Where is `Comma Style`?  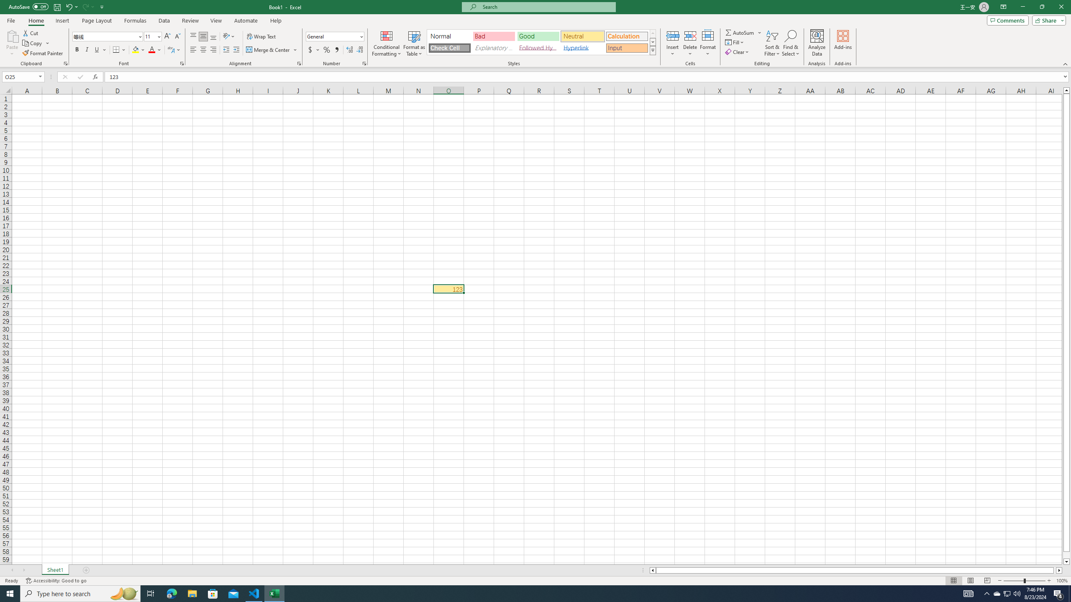
Comma Style is located at coordinates (336, 50).